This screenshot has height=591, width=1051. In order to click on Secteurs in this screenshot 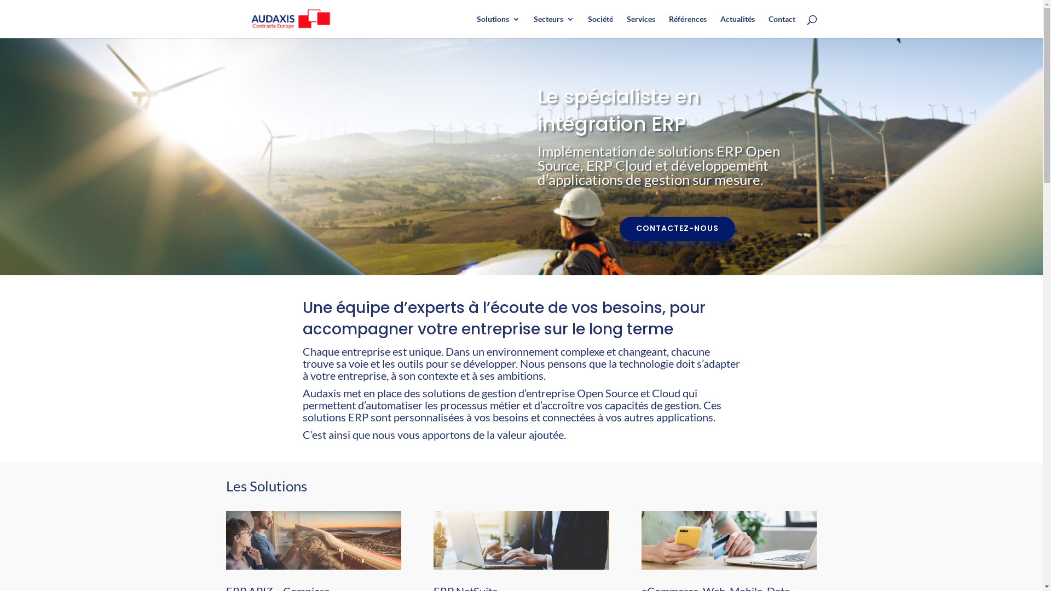, I will do `click(553, 27)`.